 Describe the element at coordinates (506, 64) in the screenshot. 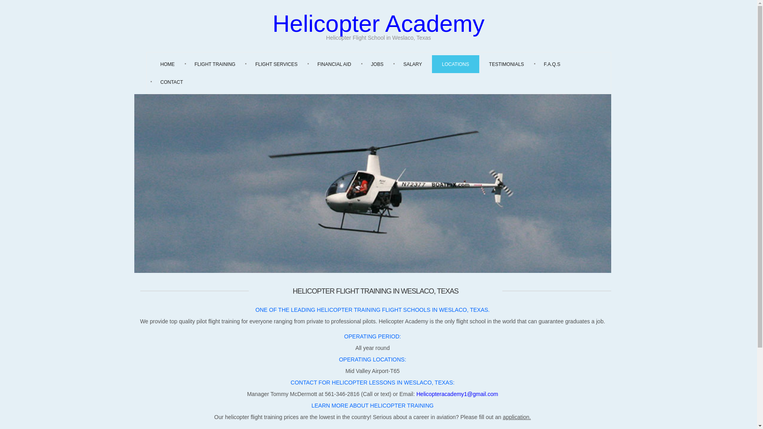

I see `Student Testimonials` at that location.